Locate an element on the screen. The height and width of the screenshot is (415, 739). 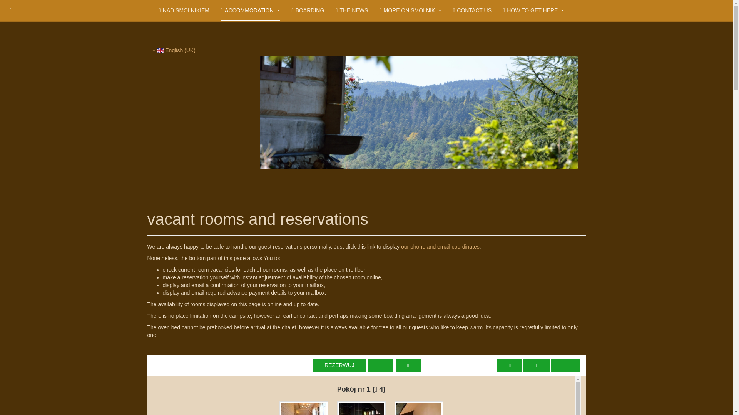
ACCOMMODATION is located at coordinates (250, 11).